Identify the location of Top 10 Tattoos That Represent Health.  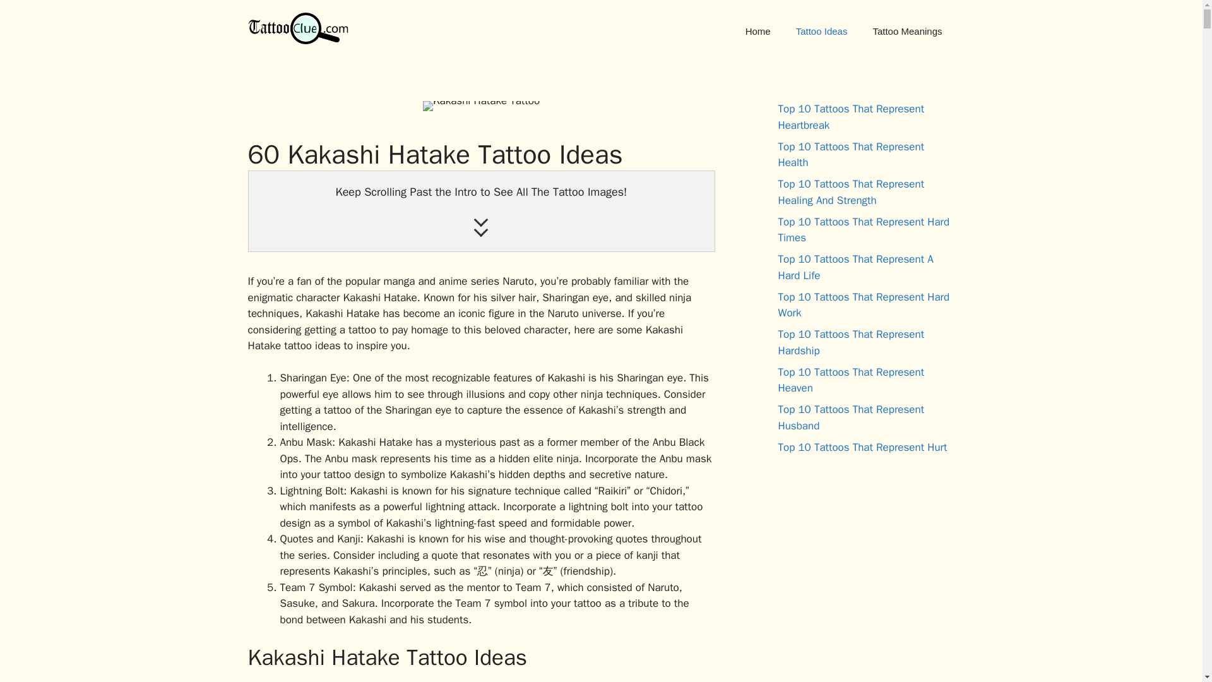
(851, 155).